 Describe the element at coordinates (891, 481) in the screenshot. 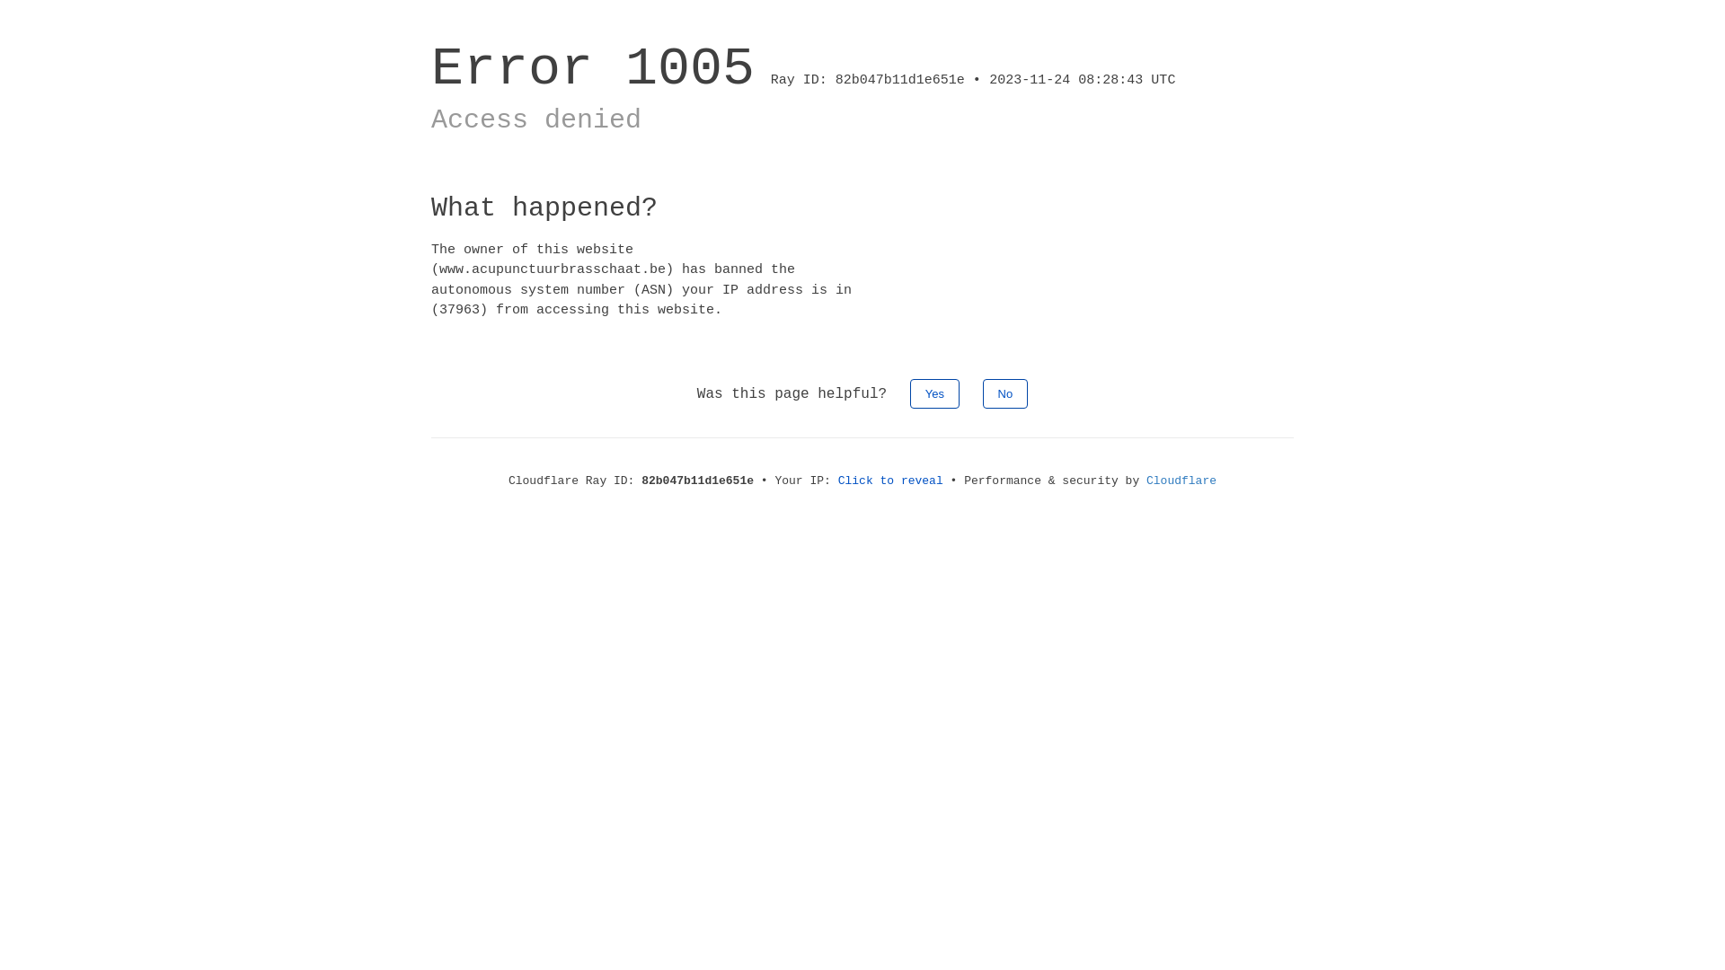

I see `Click to reveal` at that location.